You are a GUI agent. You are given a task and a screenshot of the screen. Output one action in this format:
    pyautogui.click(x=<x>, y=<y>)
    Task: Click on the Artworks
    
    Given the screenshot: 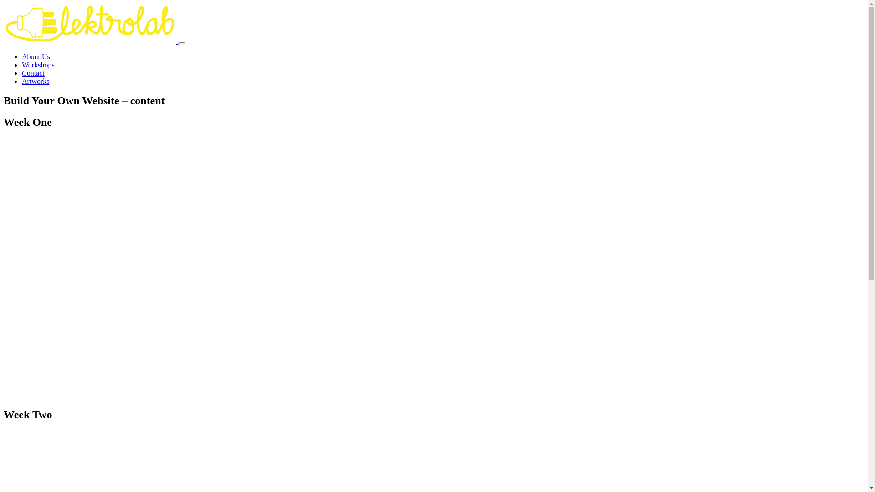 What is the action you would take?
    pyautogui.click(x=36, y=81)
    